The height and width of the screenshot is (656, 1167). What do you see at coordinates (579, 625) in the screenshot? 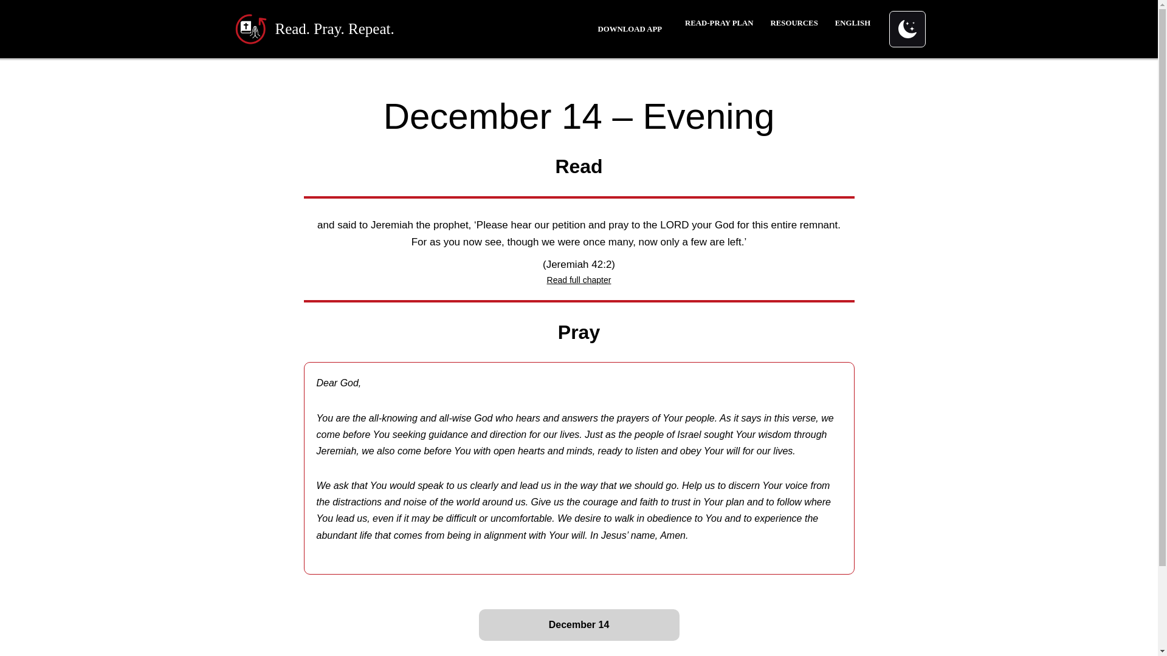
I see `December 14` at bounding box center [579, 625].